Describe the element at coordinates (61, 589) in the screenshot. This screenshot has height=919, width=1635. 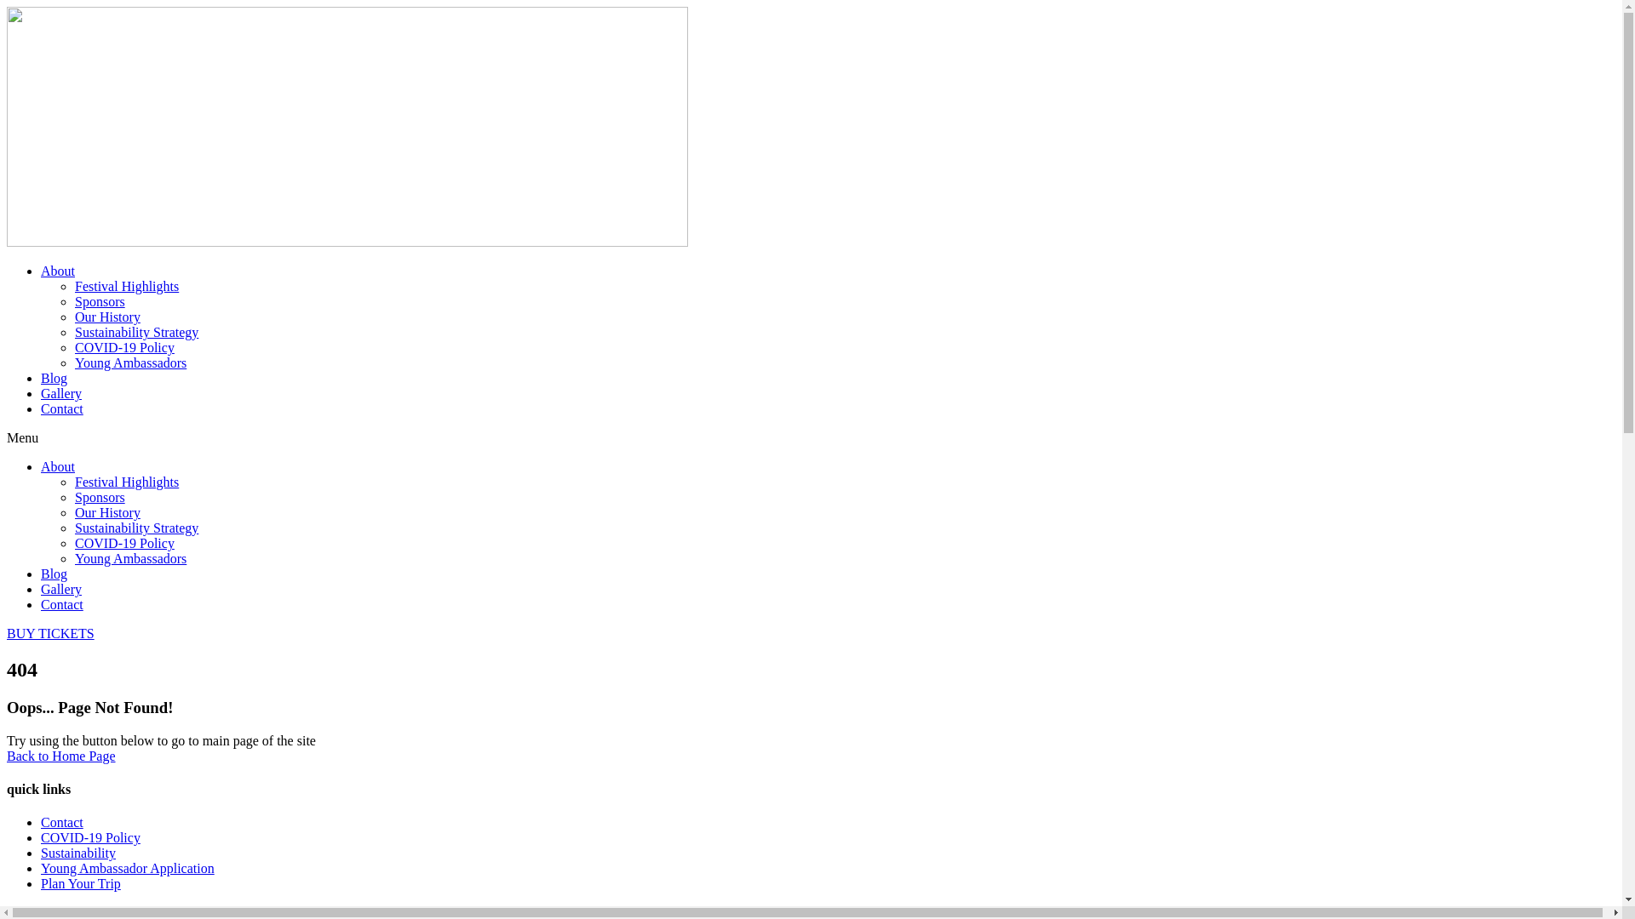
I see `Gallery` at that location.